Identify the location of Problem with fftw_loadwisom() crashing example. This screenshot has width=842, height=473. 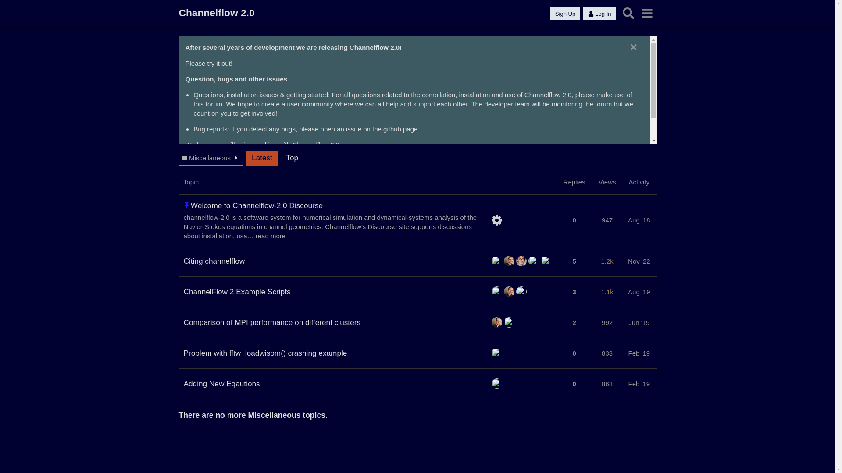
(265, 353).